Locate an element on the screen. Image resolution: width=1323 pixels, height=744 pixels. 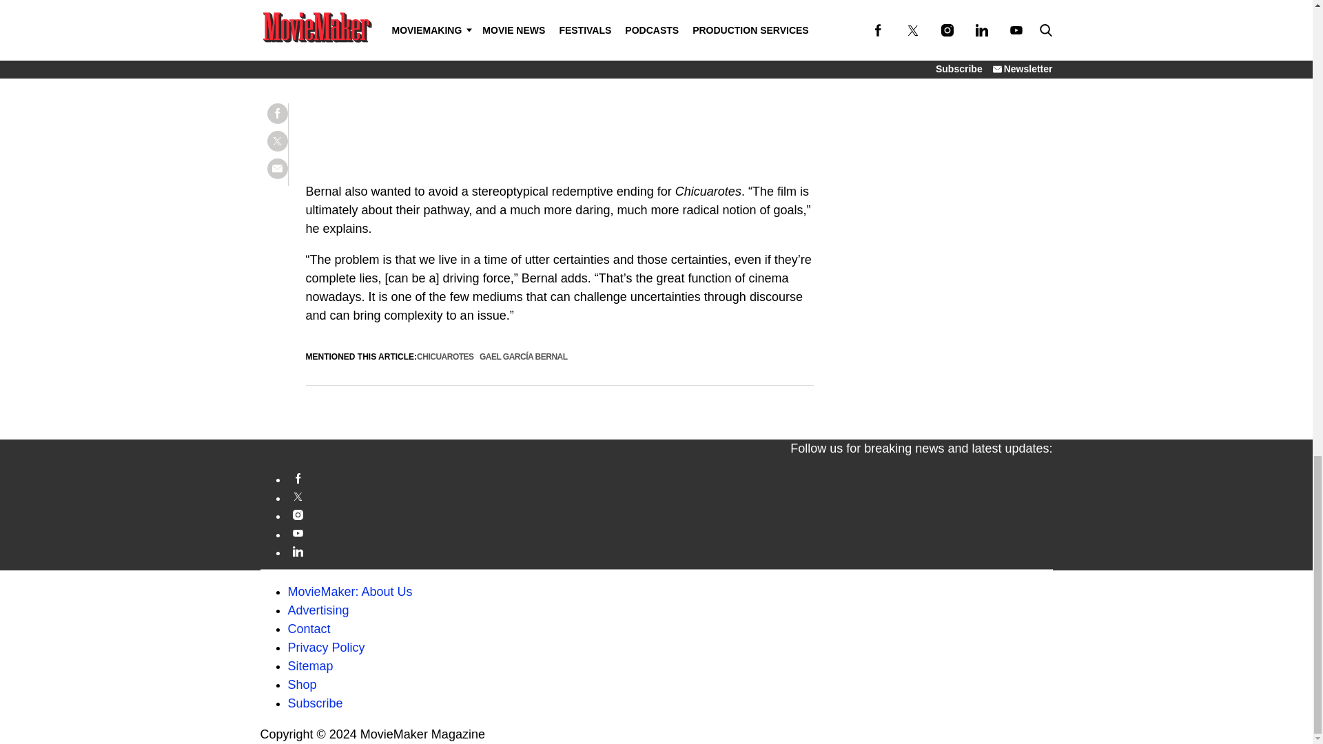
MovieMaker: About Us is located at coordinates (350, 591).